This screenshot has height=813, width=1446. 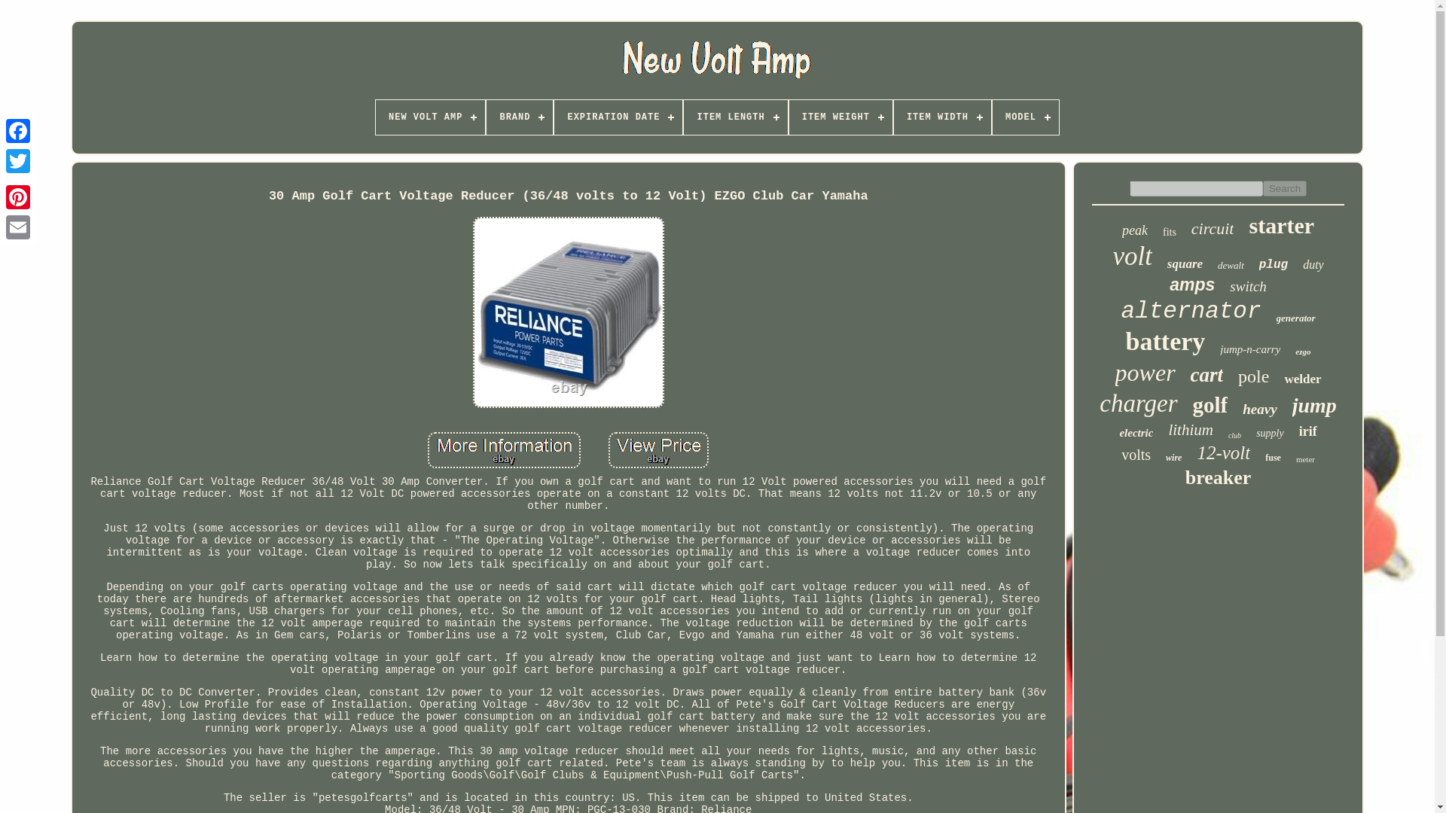 What do you see at coordinates (1285, 188) in the screenshot?
I see `Search` at bounding box center [1285, 188].